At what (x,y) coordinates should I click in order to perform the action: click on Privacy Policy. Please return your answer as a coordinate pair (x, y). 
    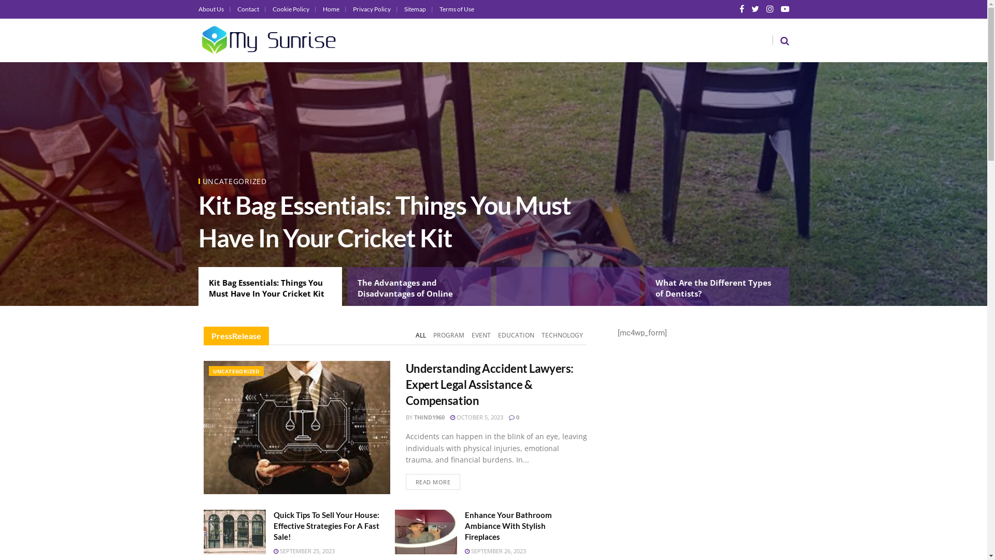
    Looking at the image, I should click on (375, 9).